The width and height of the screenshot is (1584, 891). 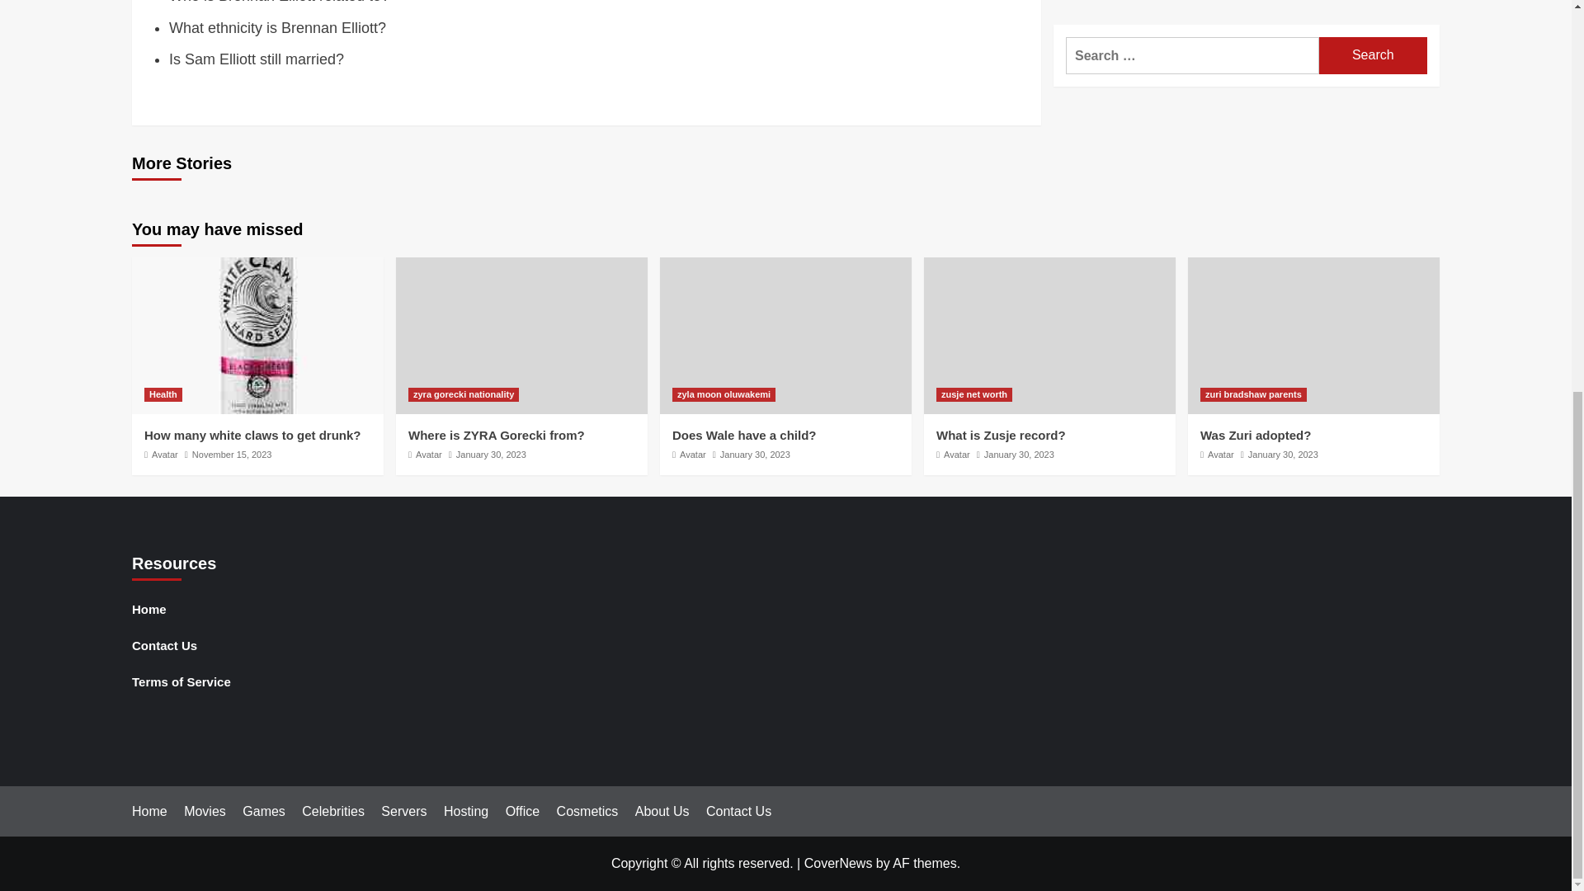 I want to click on January 30, 2023, so click(x=756, y=455).